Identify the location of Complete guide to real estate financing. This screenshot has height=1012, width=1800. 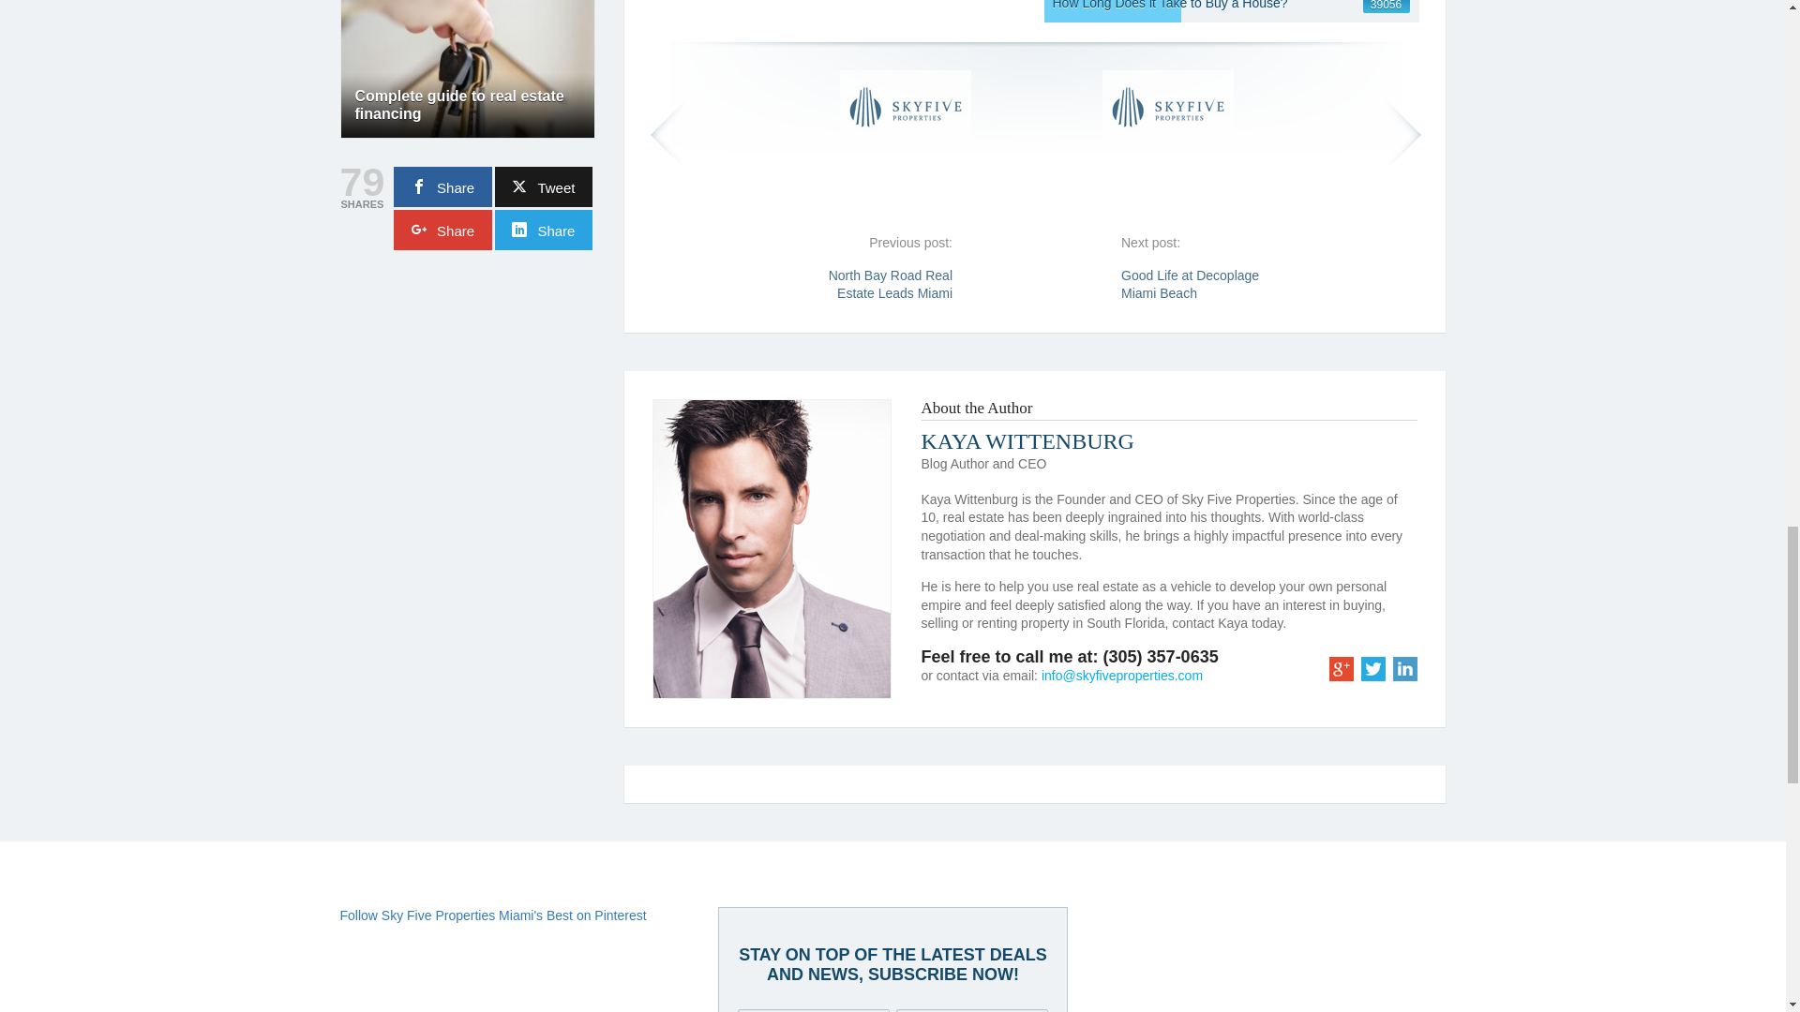
(458, 105).